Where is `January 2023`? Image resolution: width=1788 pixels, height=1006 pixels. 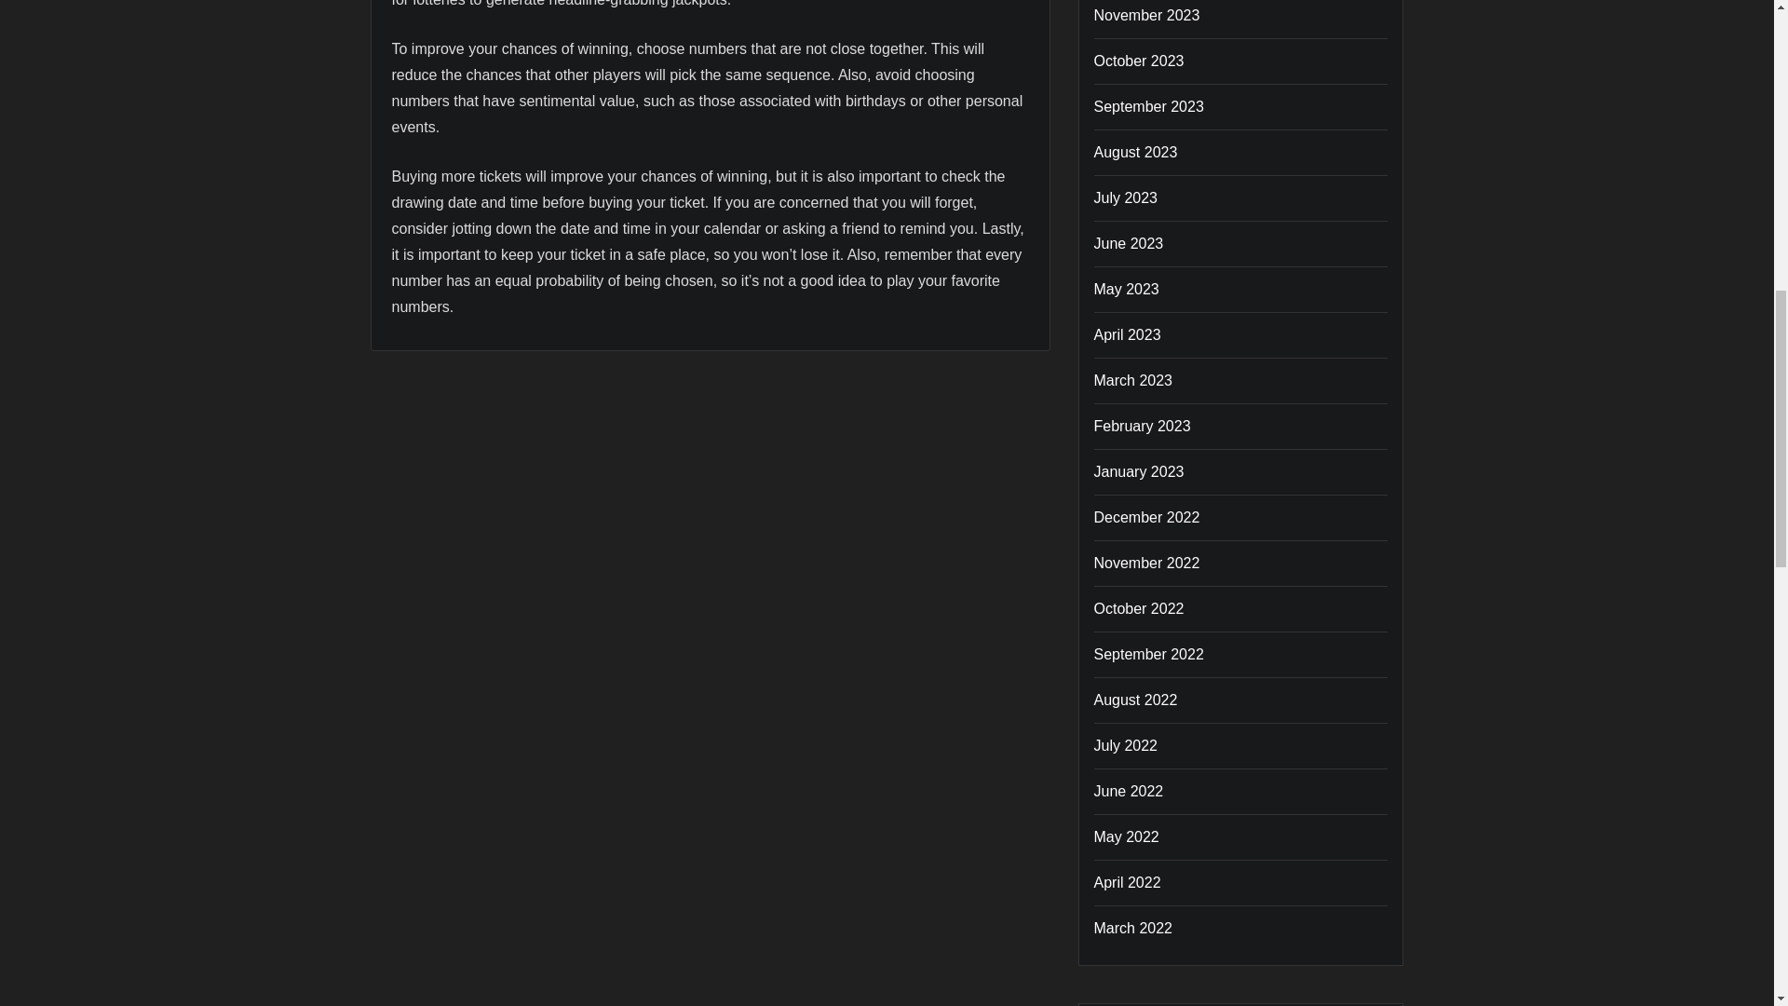
January 2023 is located at coordinates (1138, 471).